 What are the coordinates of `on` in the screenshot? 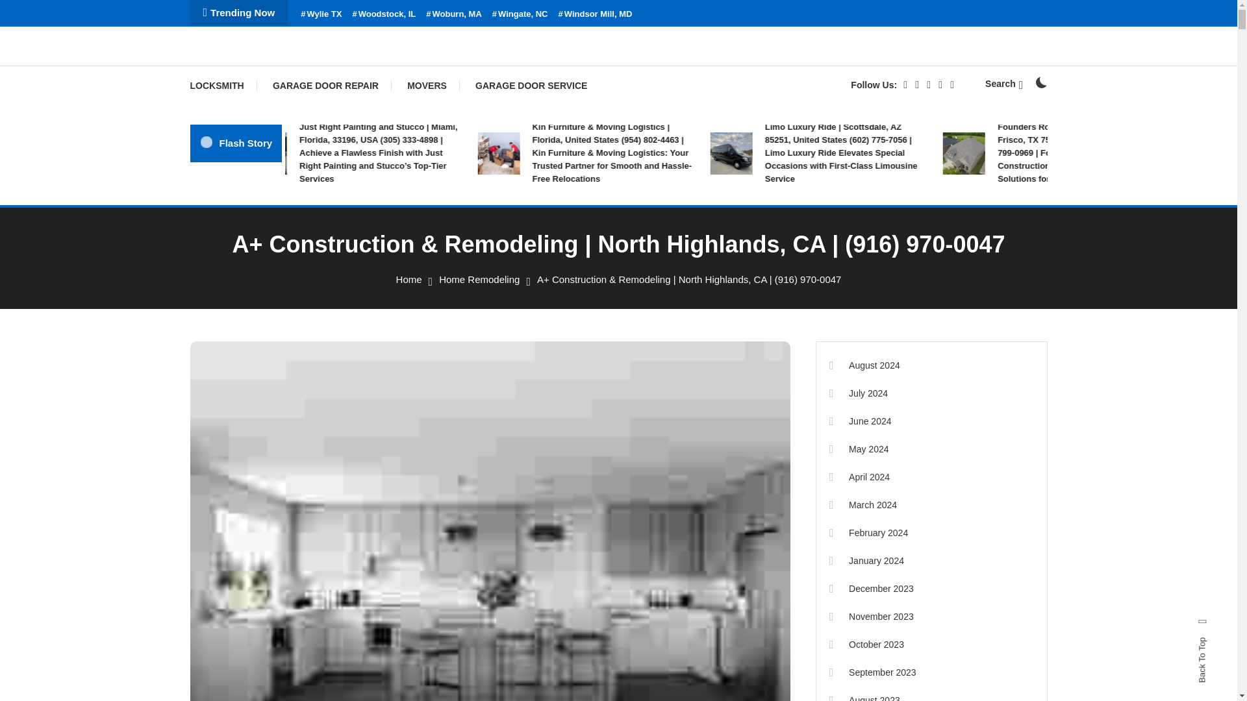 It's located at (1040, 82).